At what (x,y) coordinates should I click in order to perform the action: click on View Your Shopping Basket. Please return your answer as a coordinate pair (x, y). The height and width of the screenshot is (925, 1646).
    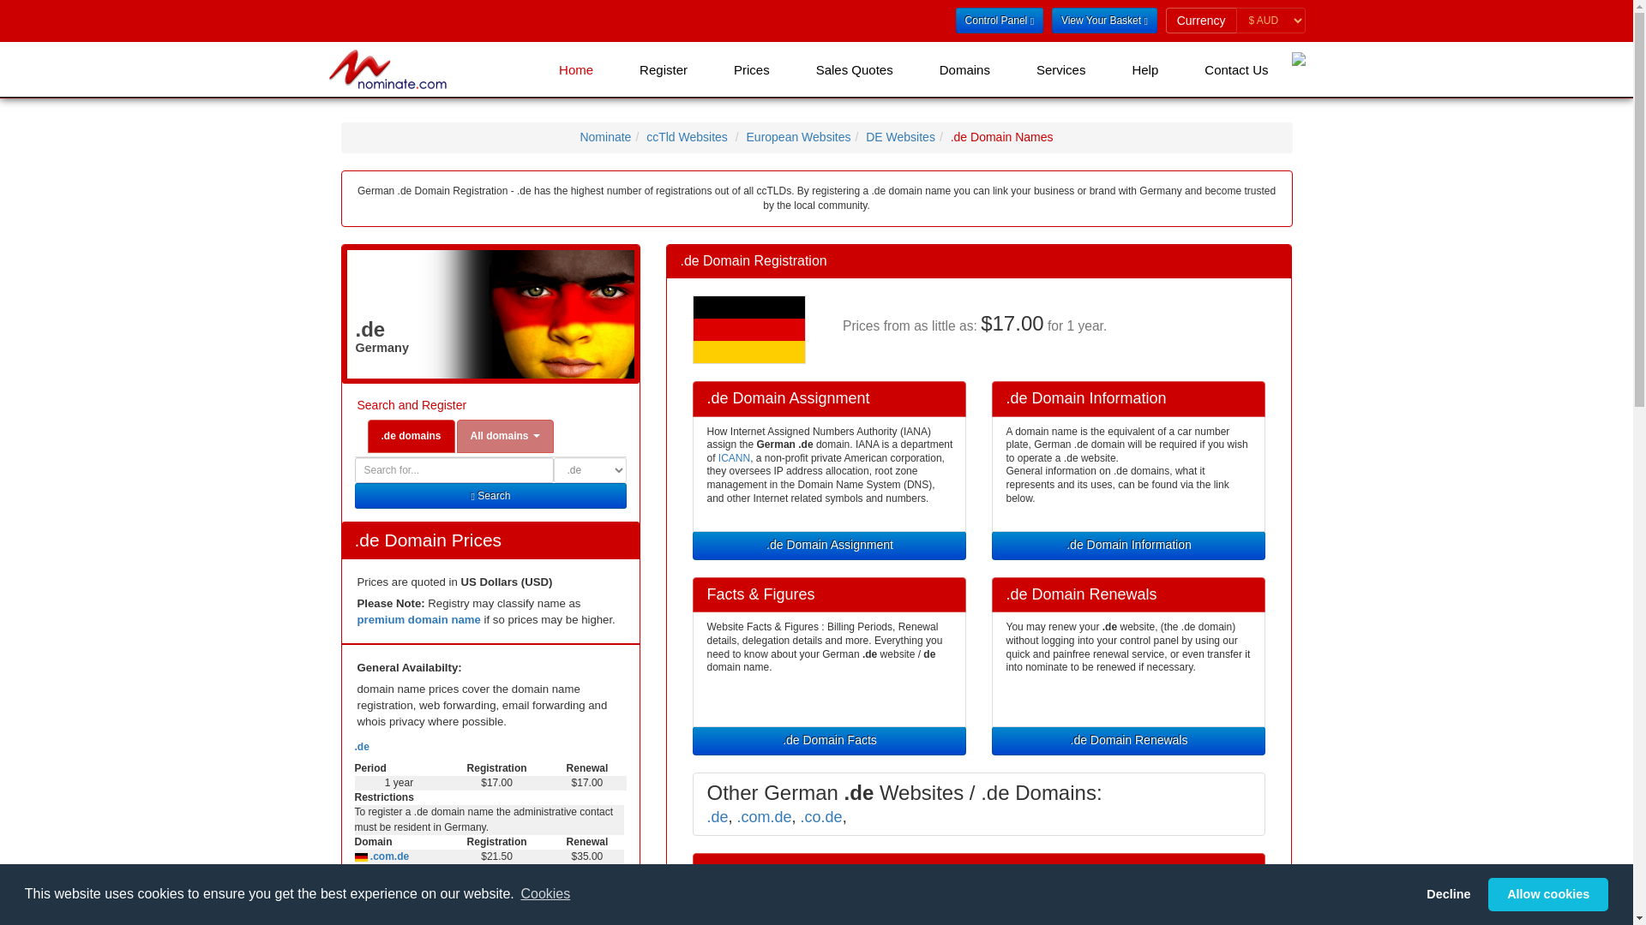
    Looking at the image, I should click on (1104, 20).